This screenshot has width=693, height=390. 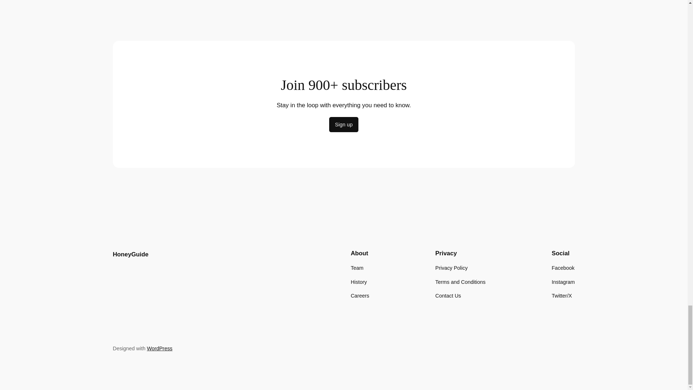 What do you see at coordinates (563, 268) in the screenshot?
I see `Facebook` at bounding box center [563, 268].